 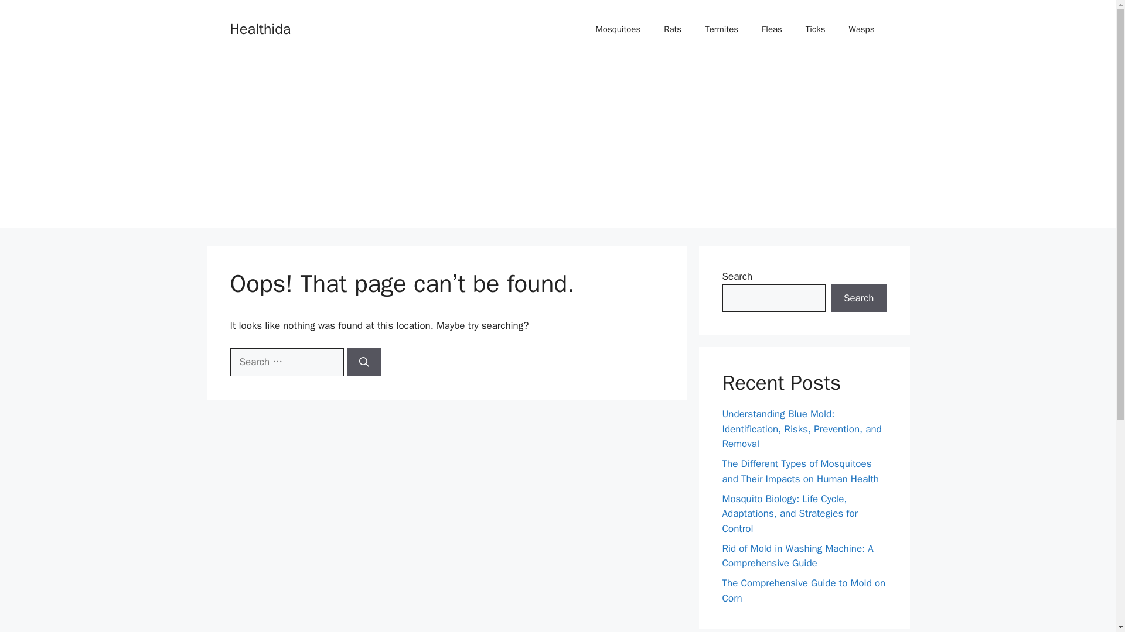 What do you see at coordinates (260, 28) in the screenshot?
I see `Healthida` at bounding box center [260, 28].